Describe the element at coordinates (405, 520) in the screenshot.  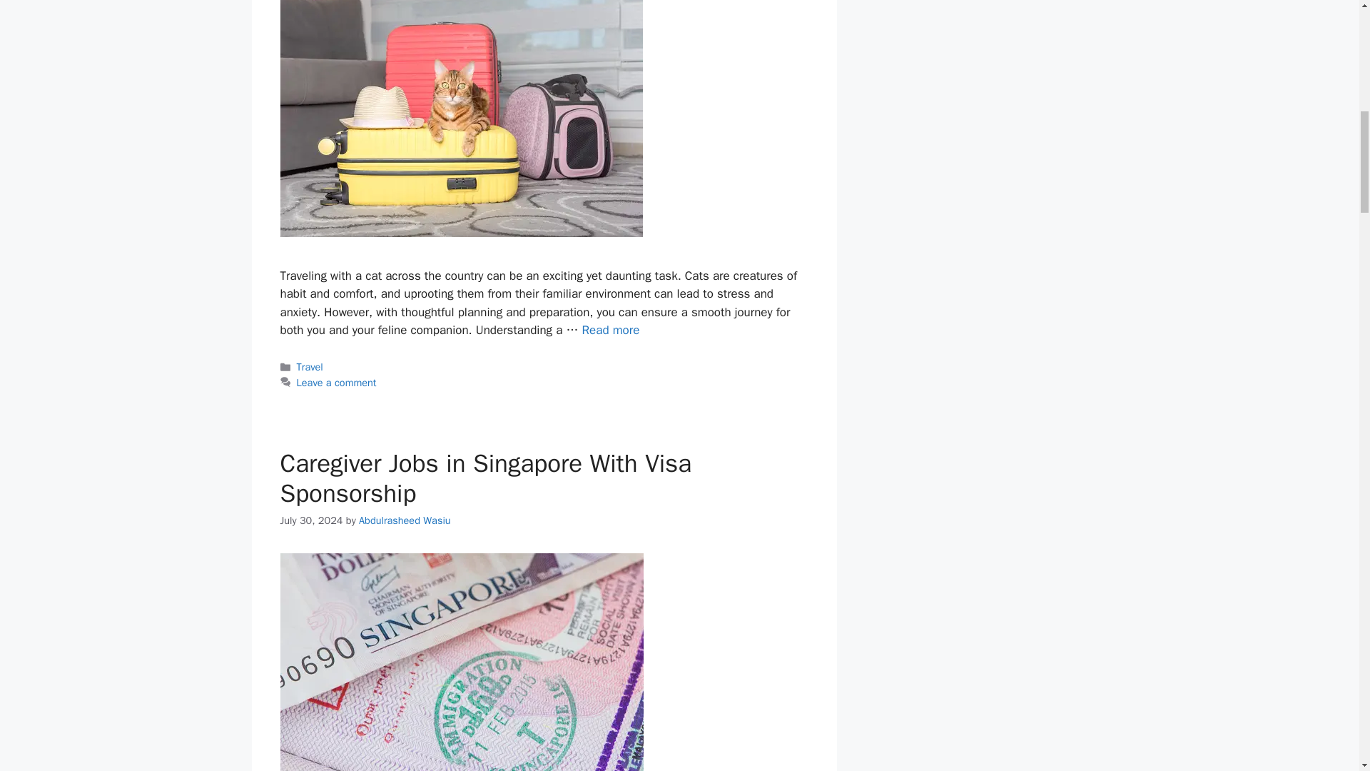
I see `Abdulrasheed Wasiu` at that location.